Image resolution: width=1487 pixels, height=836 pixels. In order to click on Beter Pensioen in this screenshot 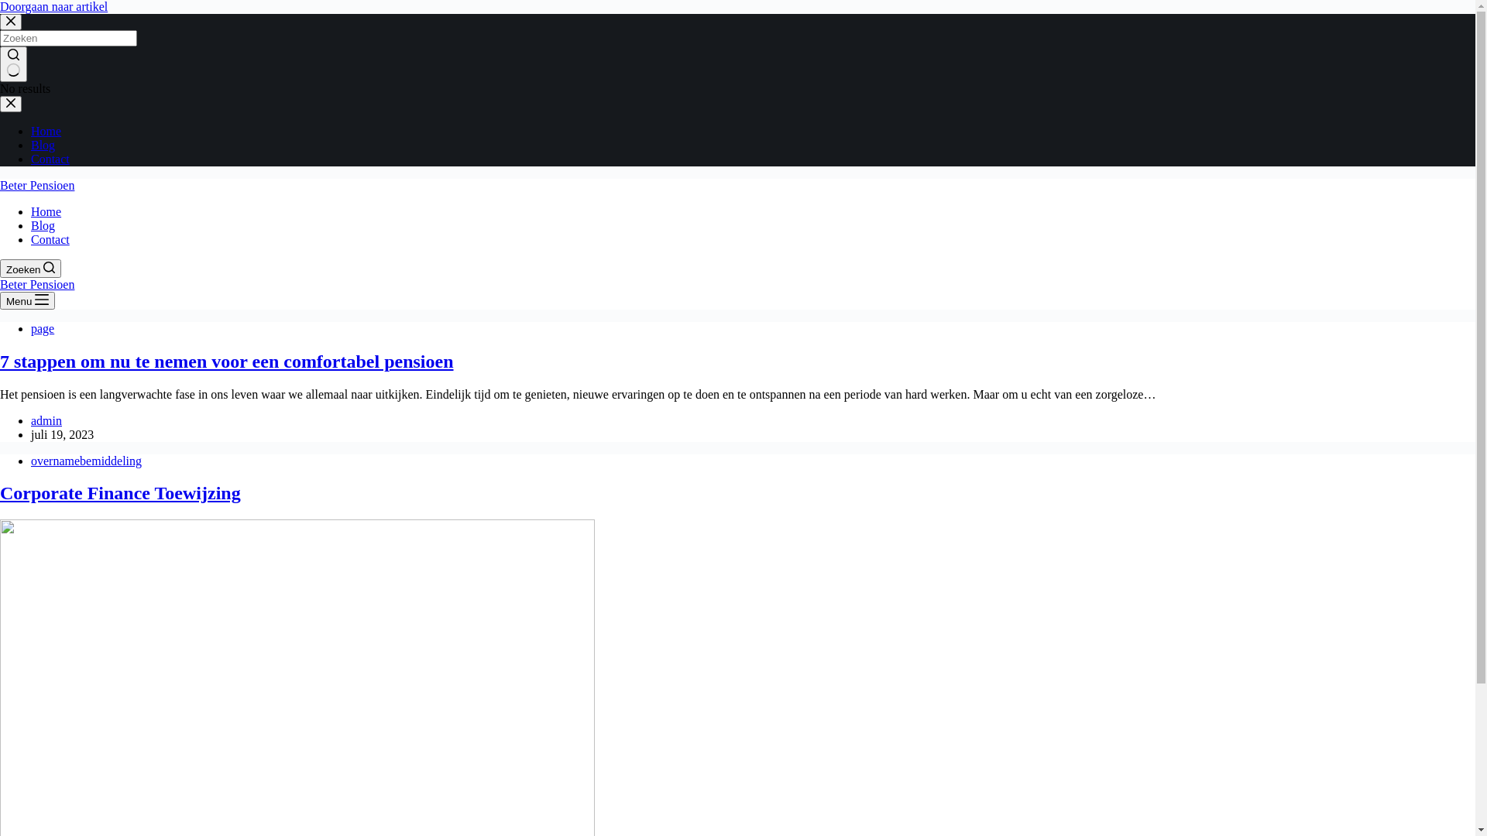, I will do `click(37, 186)`.